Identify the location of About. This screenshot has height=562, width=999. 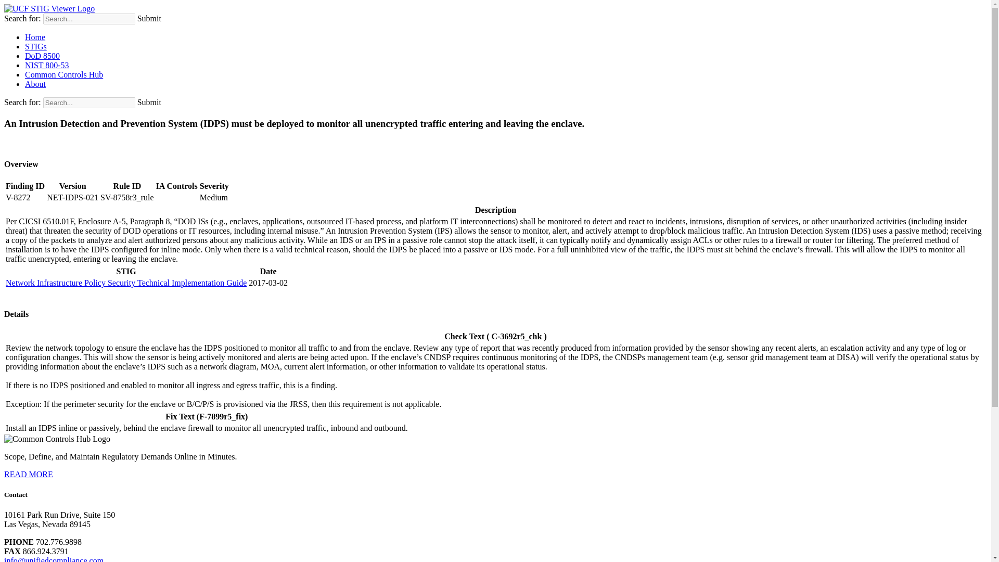
(35, 84).